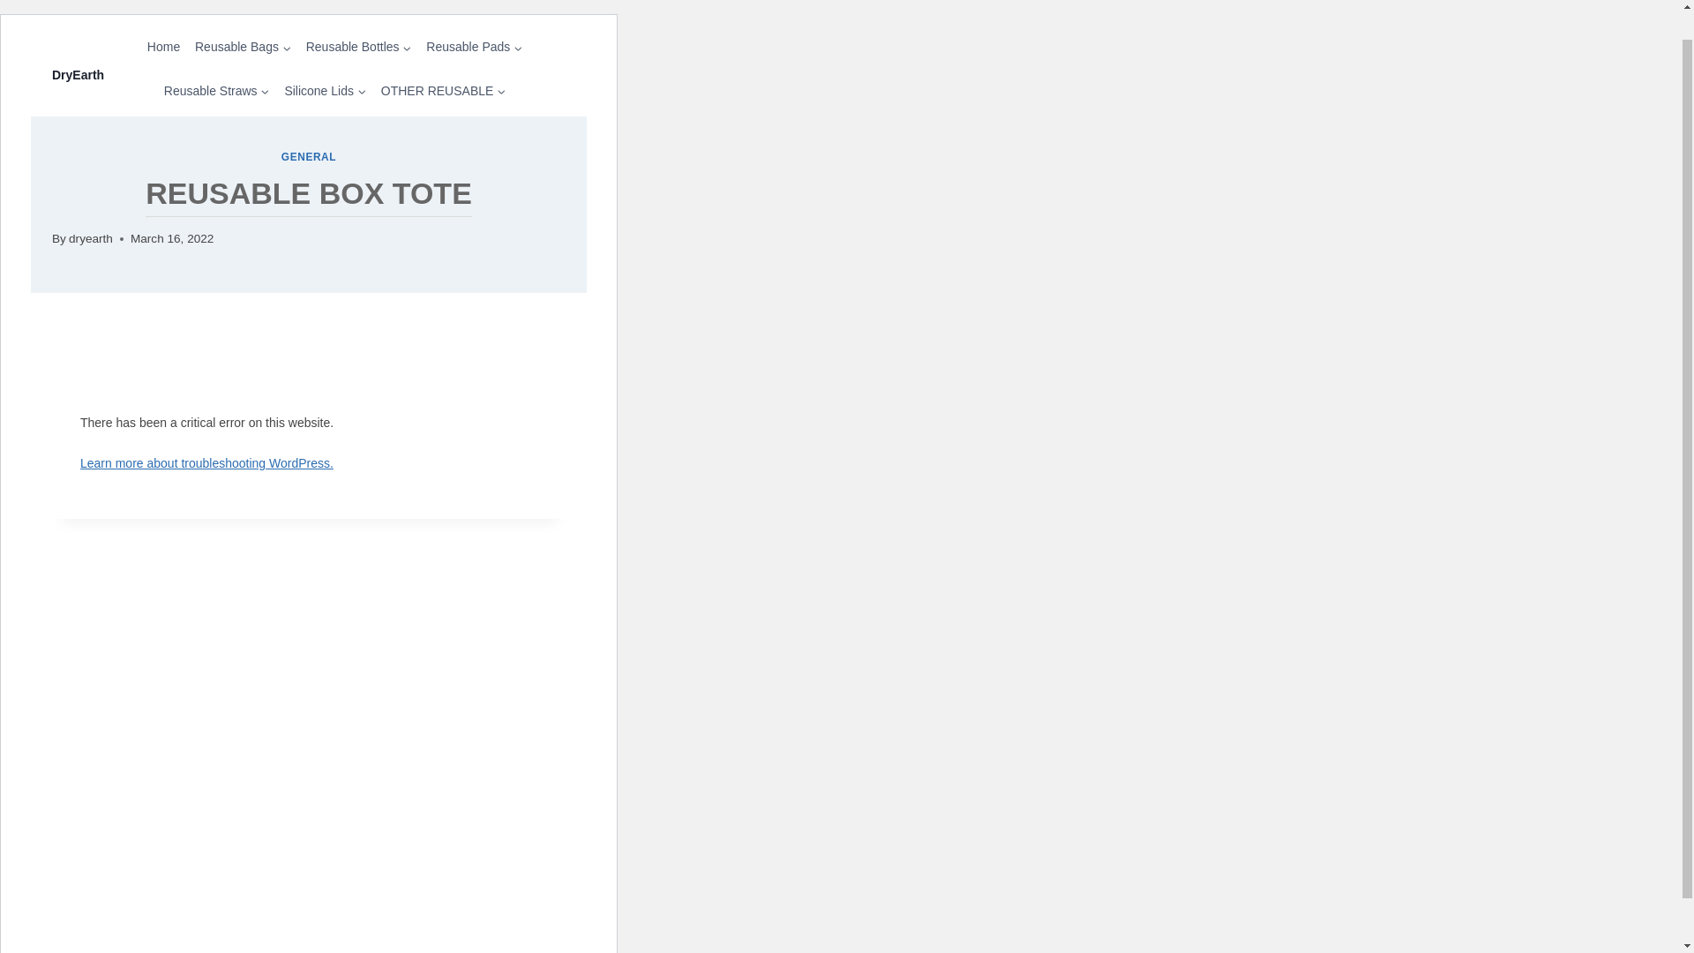  I want to click on Reusable Pads, so click(474, 47).